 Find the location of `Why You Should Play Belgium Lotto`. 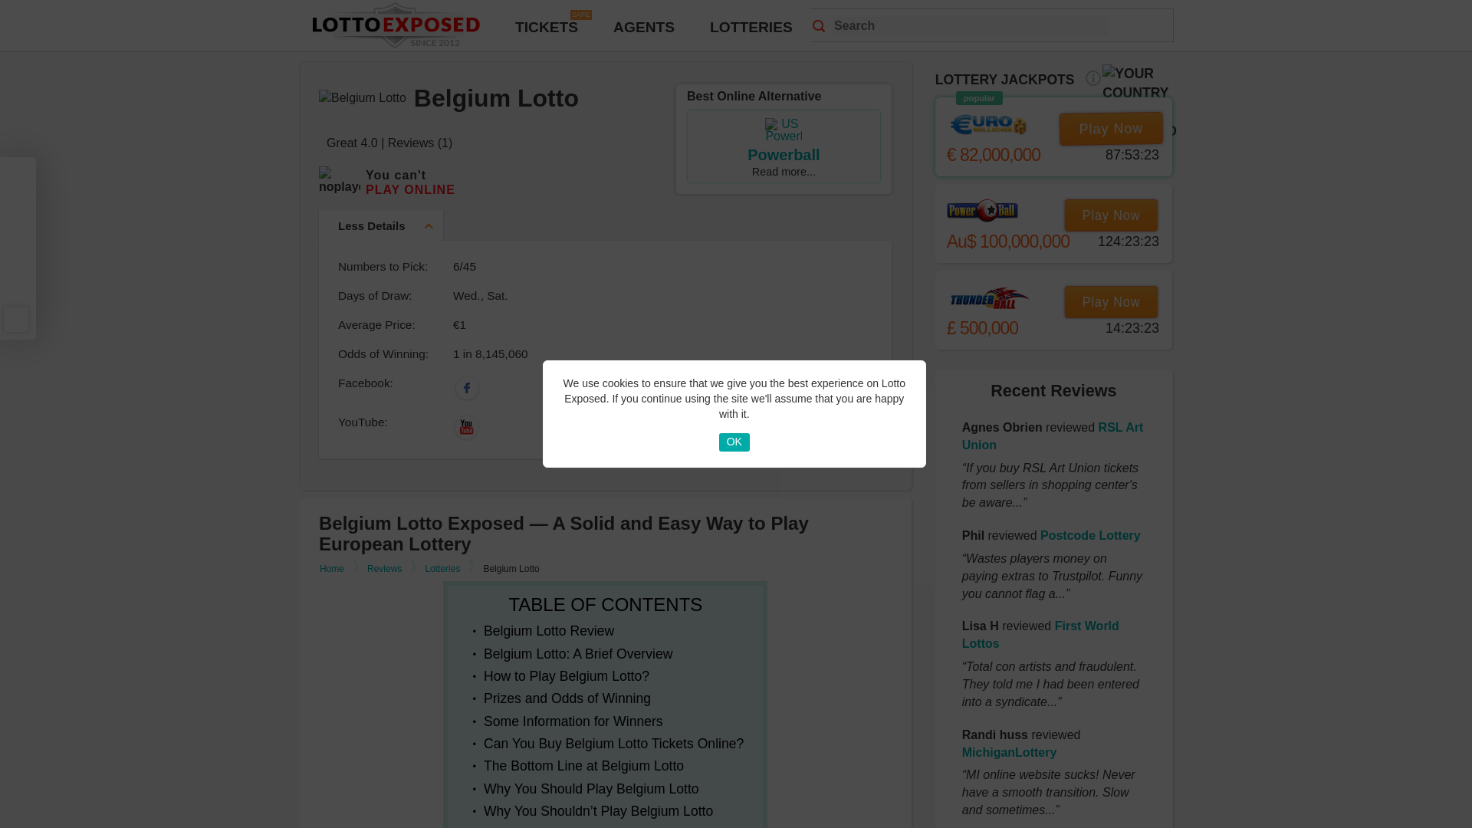

Why You Should Play Belgium Lotto is located at coordinates (592, 788).